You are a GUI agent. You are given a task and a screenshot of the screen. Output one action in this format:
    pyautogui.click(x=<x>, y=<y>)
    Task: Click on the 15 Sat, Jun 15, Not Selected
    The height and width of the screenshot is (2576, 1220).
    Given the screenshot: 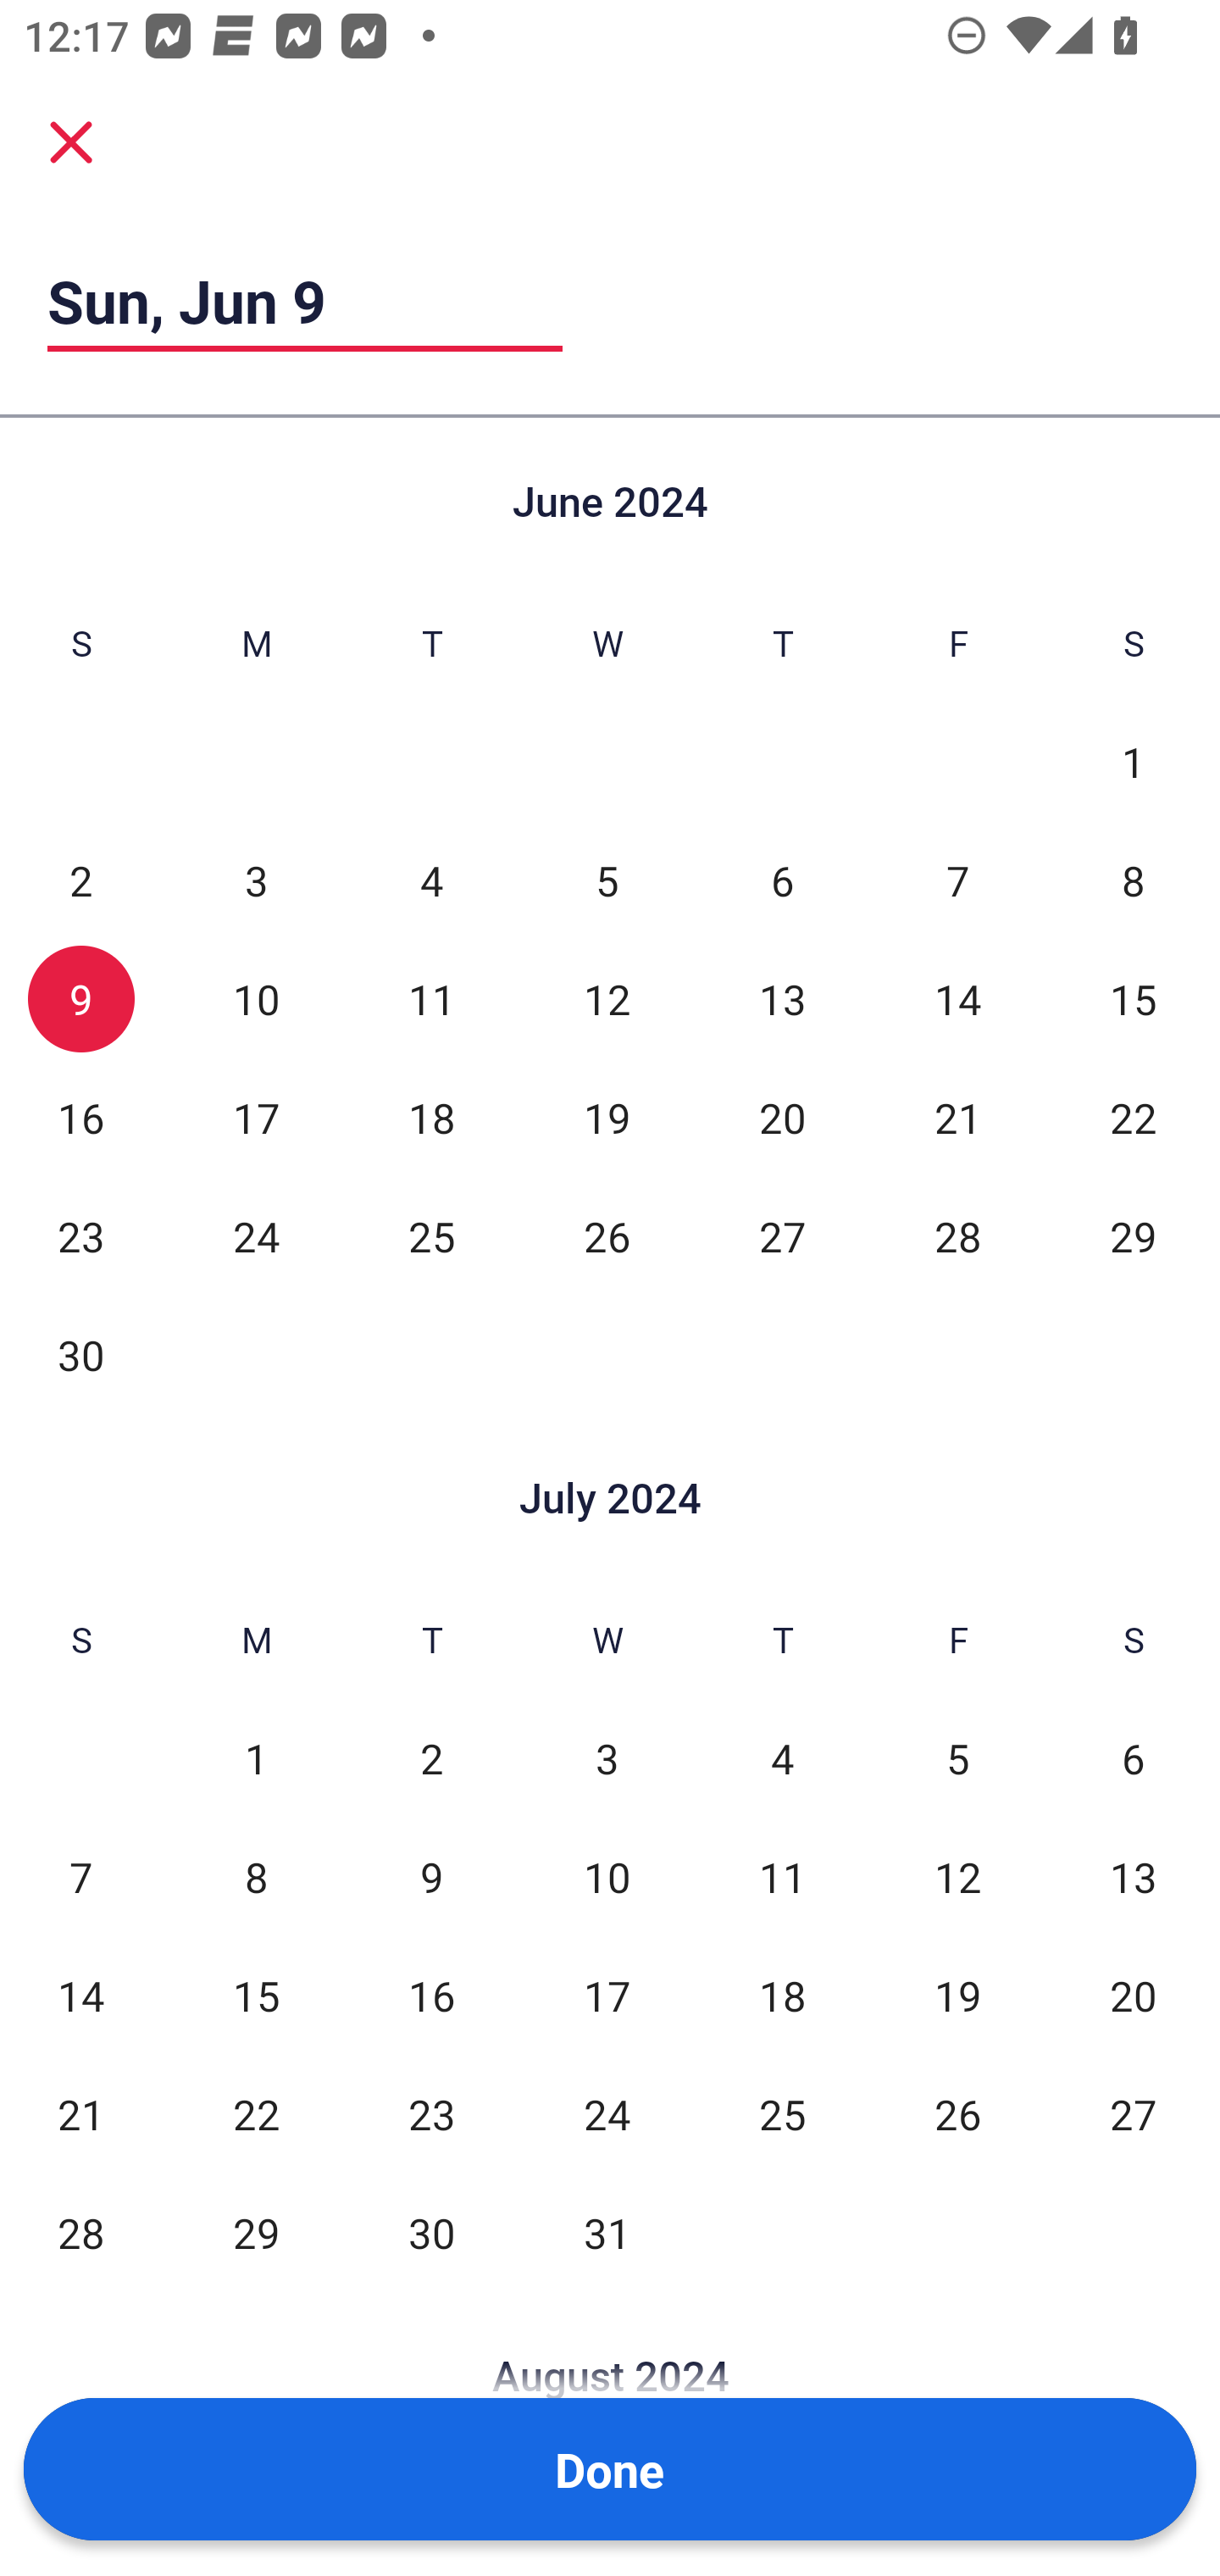 What is the action you would take?
    pyautogui.click(x=1134, y=999)
    